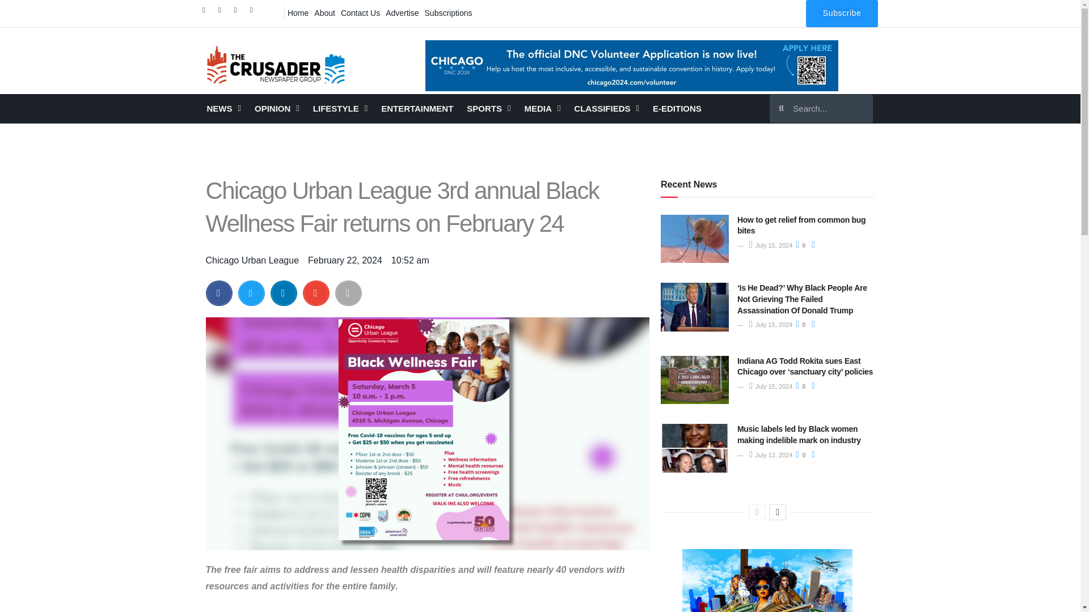  Describe the element at coordinates (238, 13) in the screenshot. I see `Instagram` at that location.